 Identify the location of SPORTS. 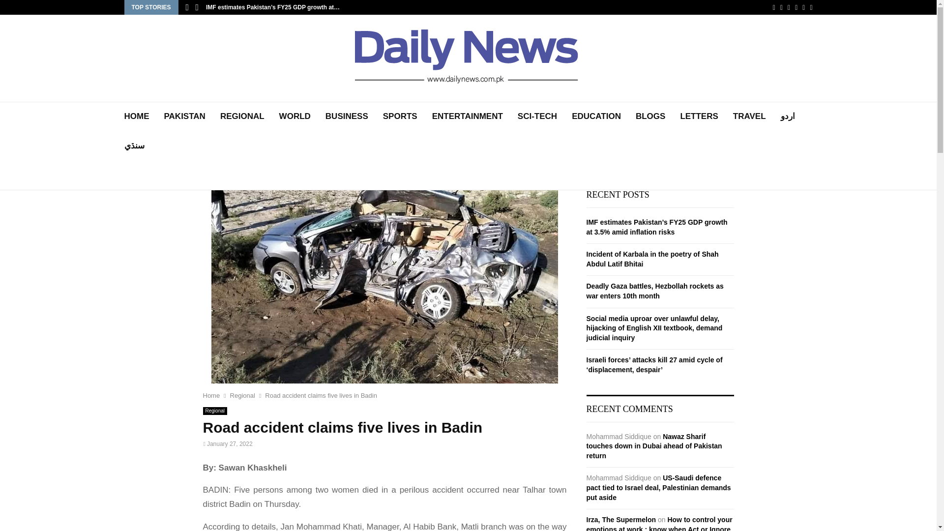
(400, 116).